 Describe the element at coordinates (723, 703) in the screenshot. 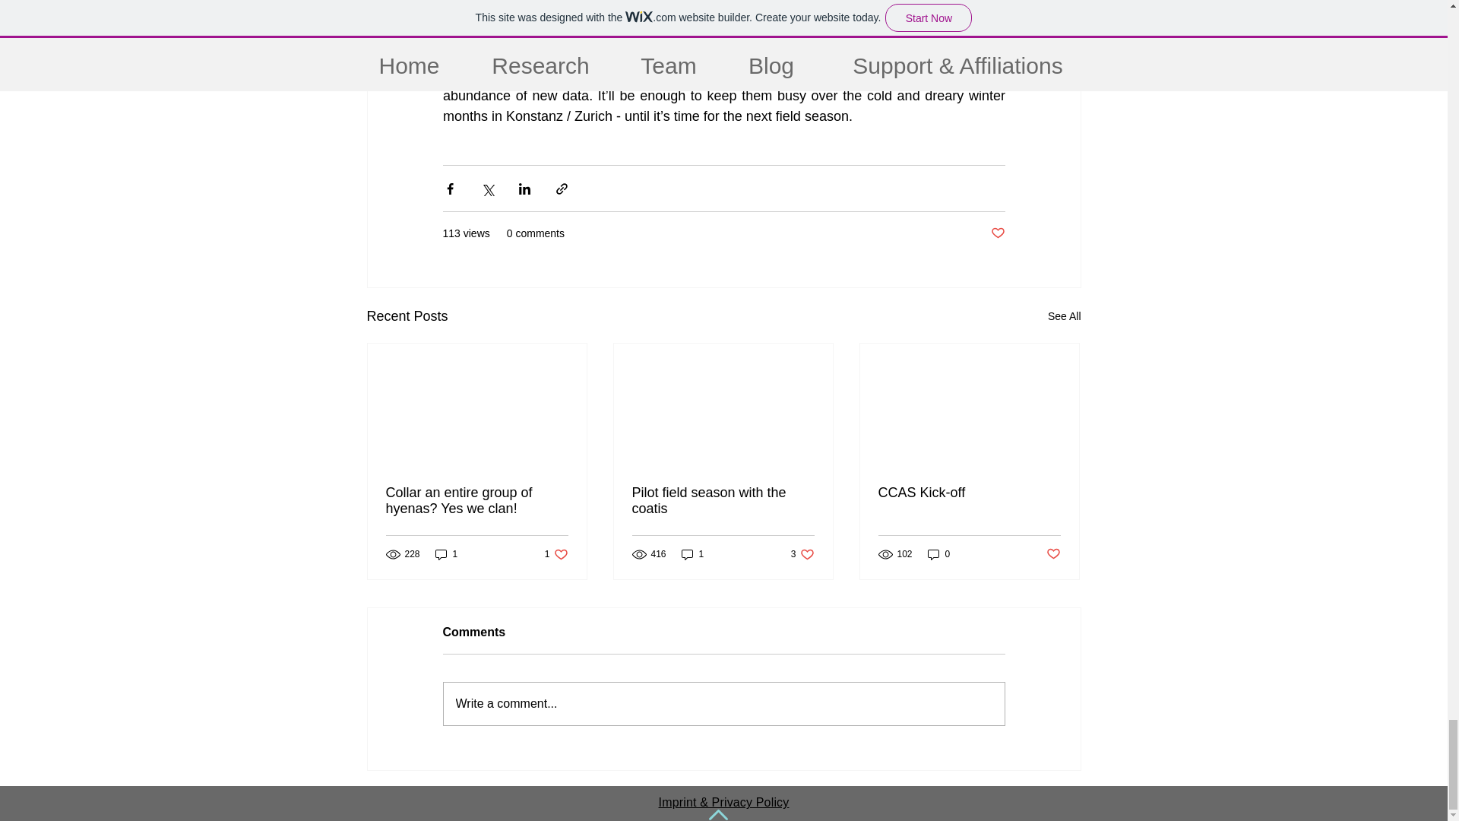

I see `1` at that location.